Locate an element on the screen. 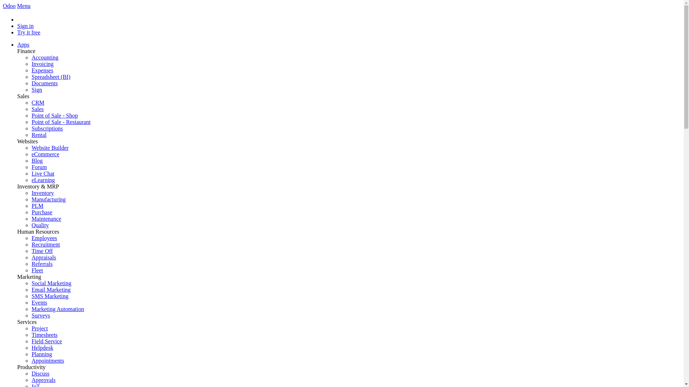 The width and height of the screenshot is (689, 387). Try it free is located at coordinates (29, 32).